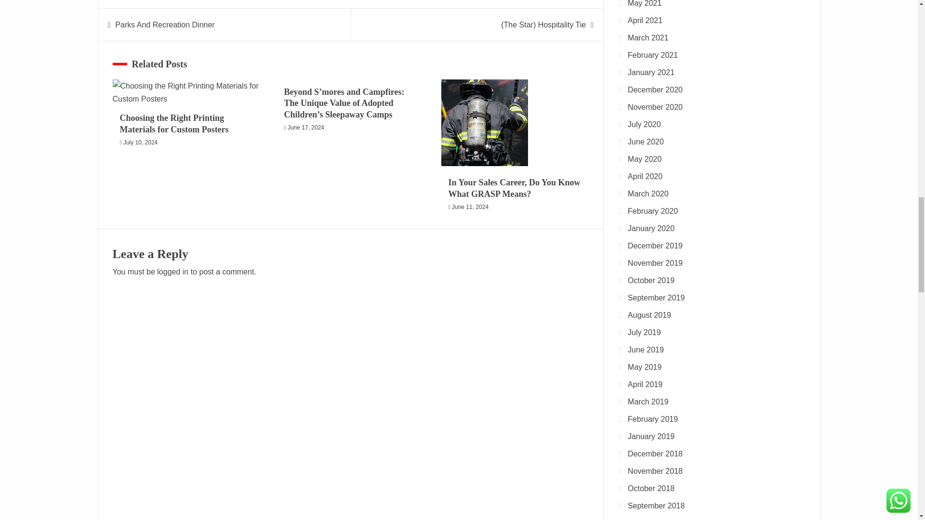  What do you see at coordinates (515, 188) in the screenshot?
I see `In Your Sales Career, Do You Know What GRASP Means?` at bounding box center [515, 188].